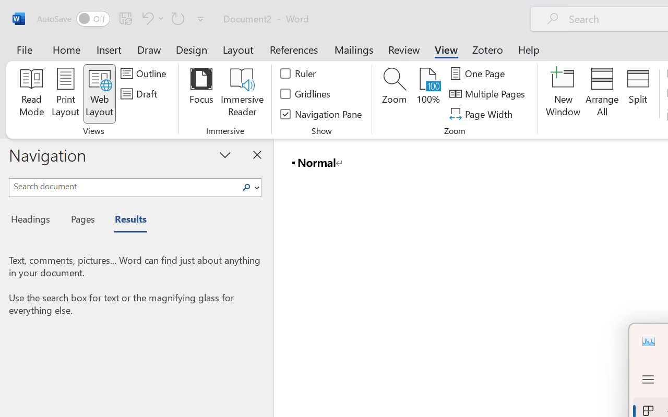 Image resolution: width=668 pixels, height=417 pixels. I want to click on Multiple Pages, so click(488, 94).